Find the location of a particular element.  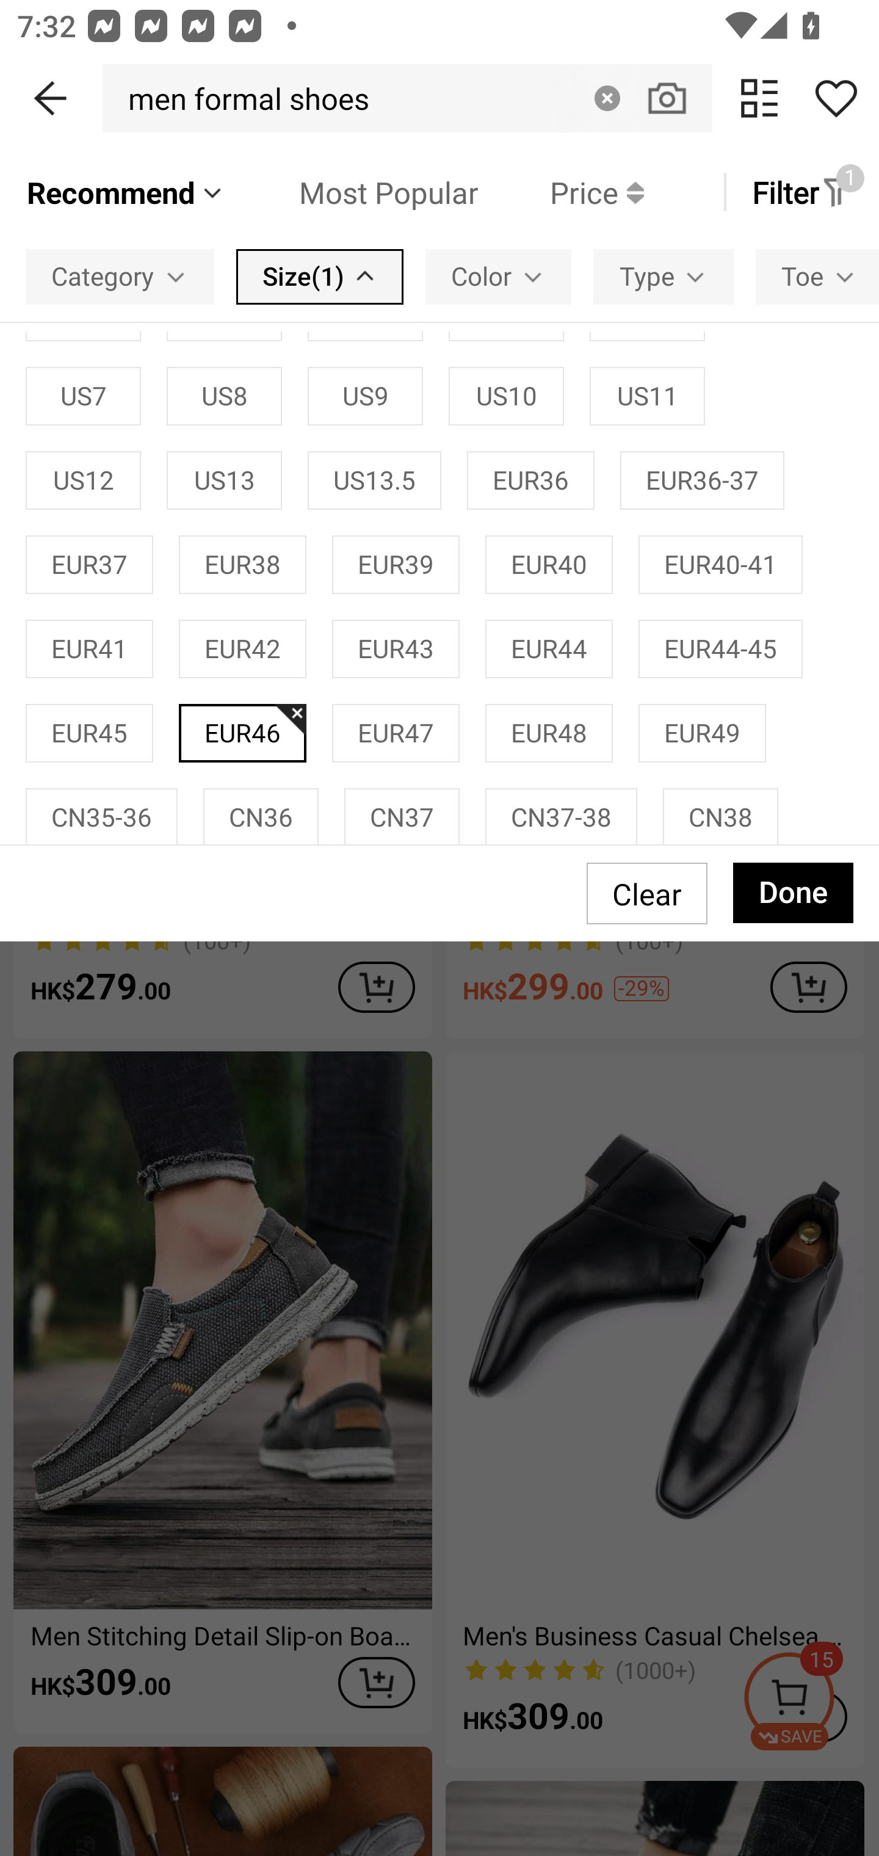

Type is located at coordinates (664, 276).